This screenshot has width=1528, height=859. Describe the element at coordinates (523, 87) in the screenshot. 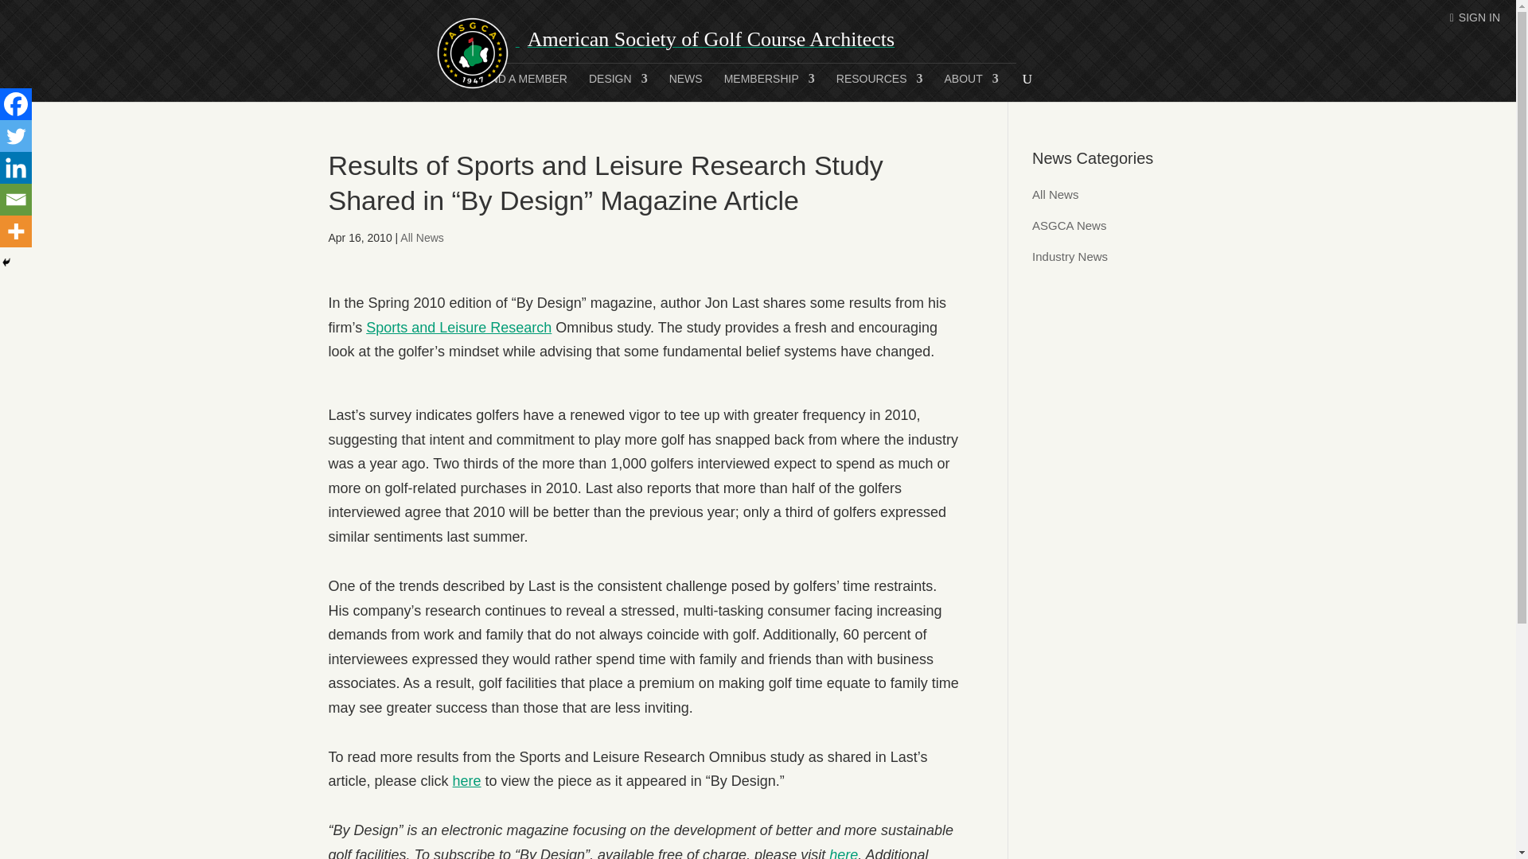

I see `FIND A MEMBER` at that location.